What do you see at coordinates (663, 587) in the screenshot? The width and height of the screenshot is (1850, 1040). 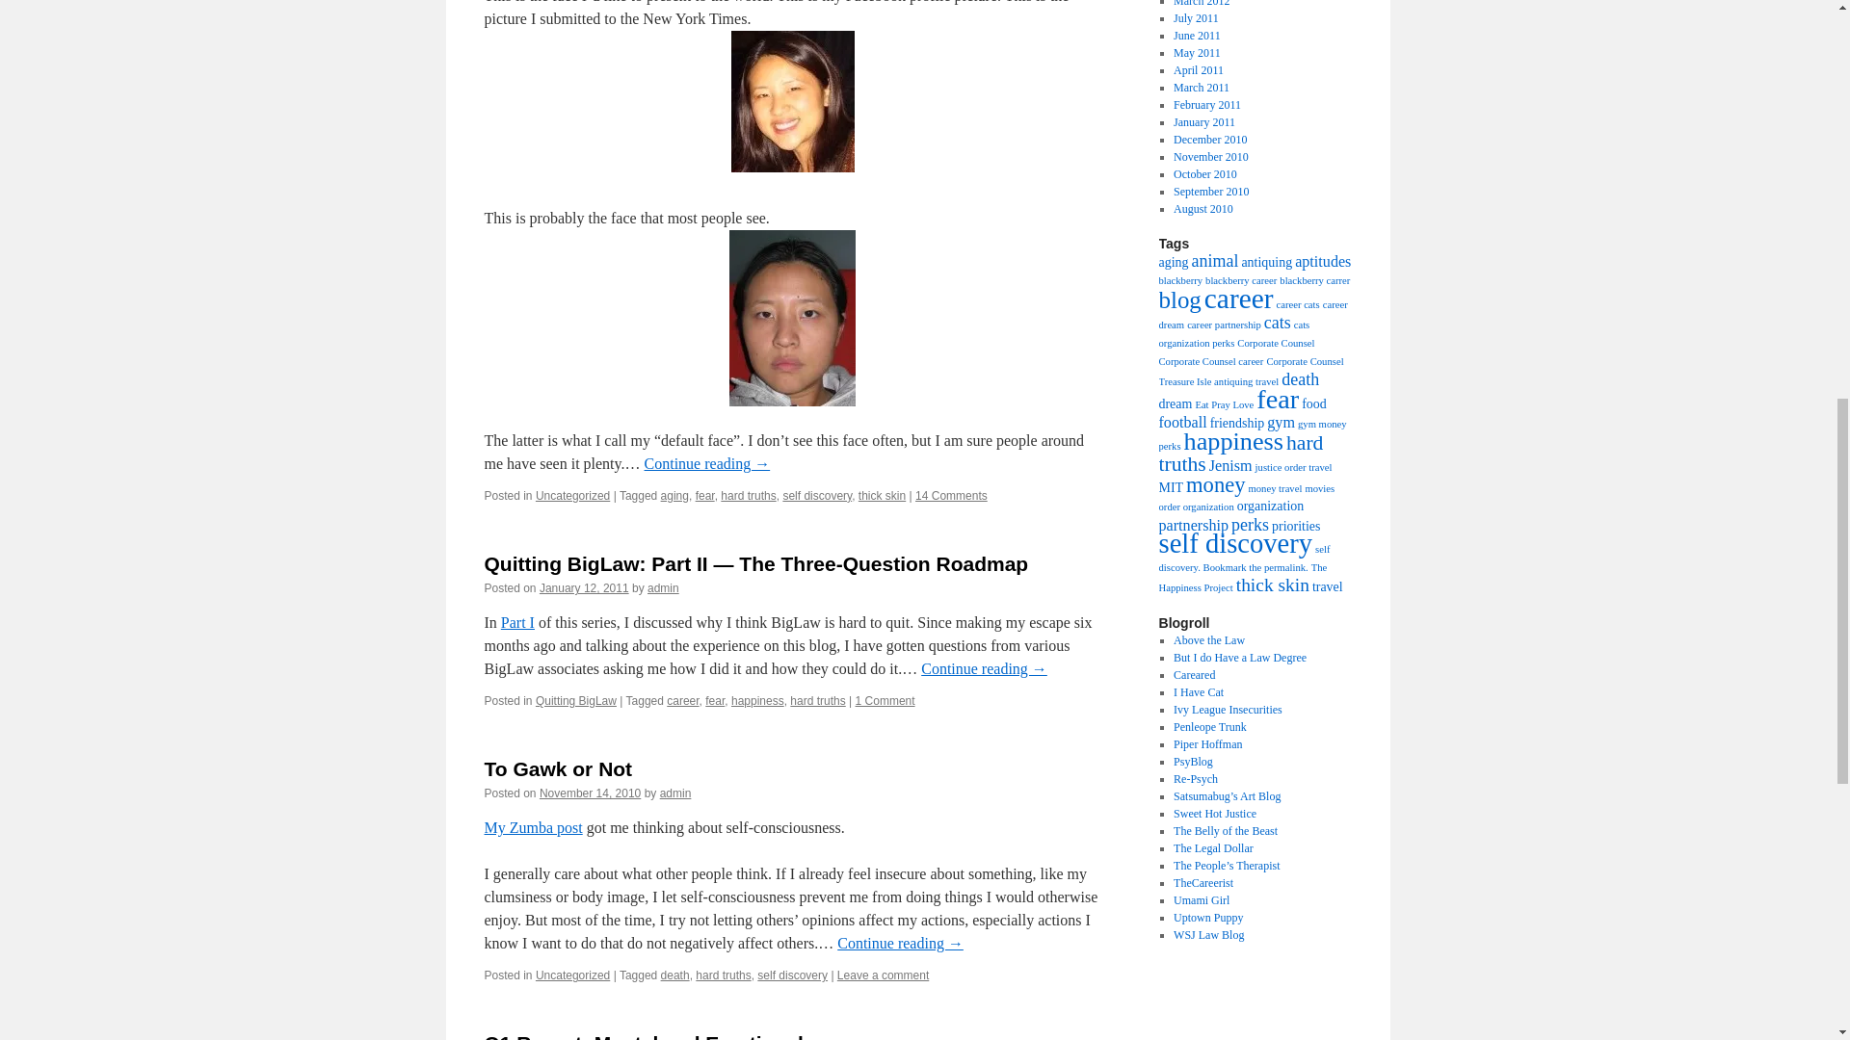 I see `View all posts by admin` at bounding box center [663, 587].